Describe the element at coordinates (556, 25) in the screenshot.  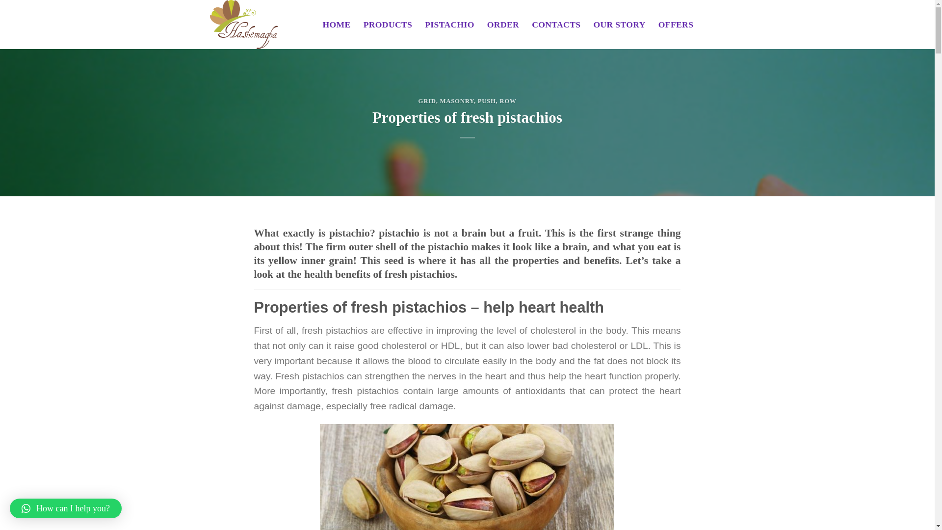
I see `CONTACTS` at that location.